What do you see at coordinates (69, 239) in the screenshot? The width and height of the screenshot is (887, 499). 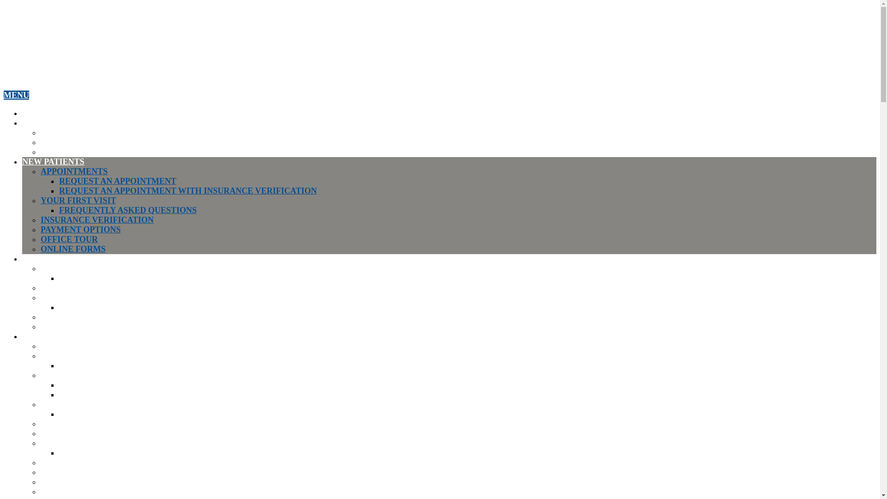 I see `OFFICE TOUR` at bounding box center [69, 239].